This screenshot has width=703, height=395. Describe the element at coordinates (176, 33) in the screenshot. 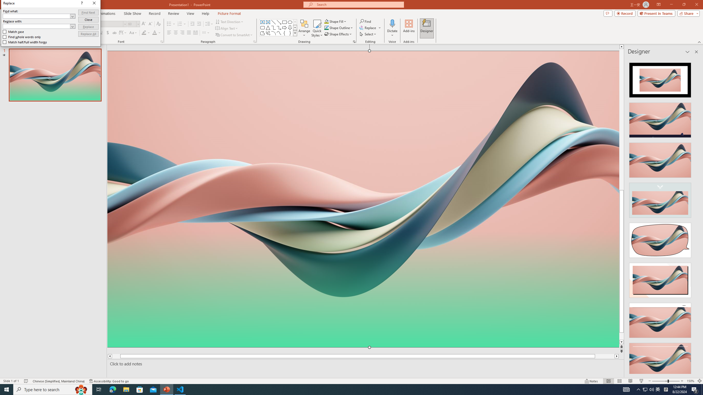

I see `Center` at that location.